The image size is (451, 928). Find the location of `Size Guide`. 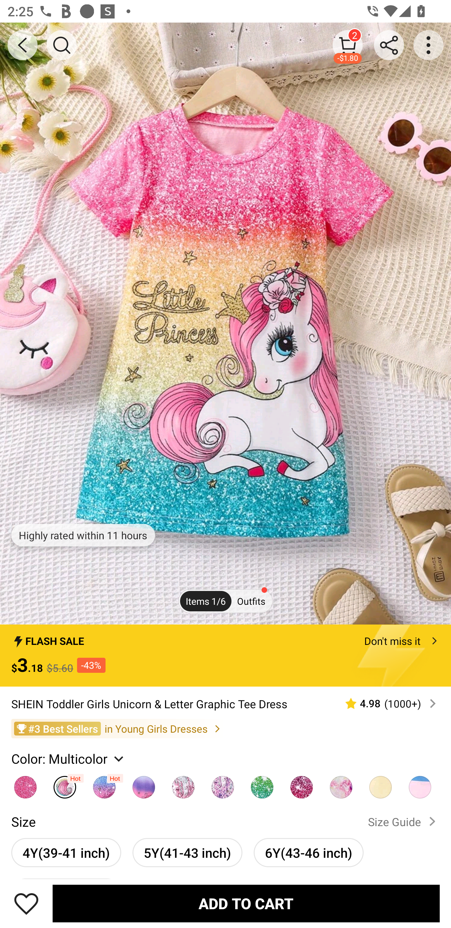

Size Guide is located at coordinates (404, 821).